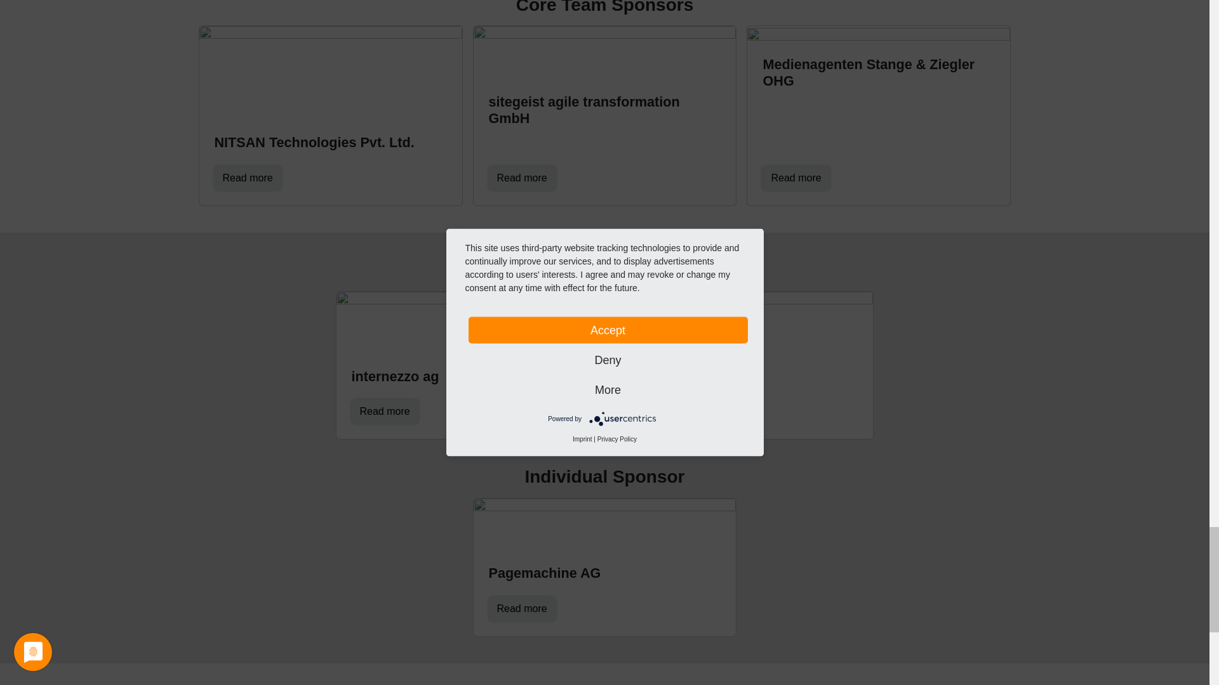 This screenshot has height=685, width=1219. I want to click on Read more, so click(385, 411).